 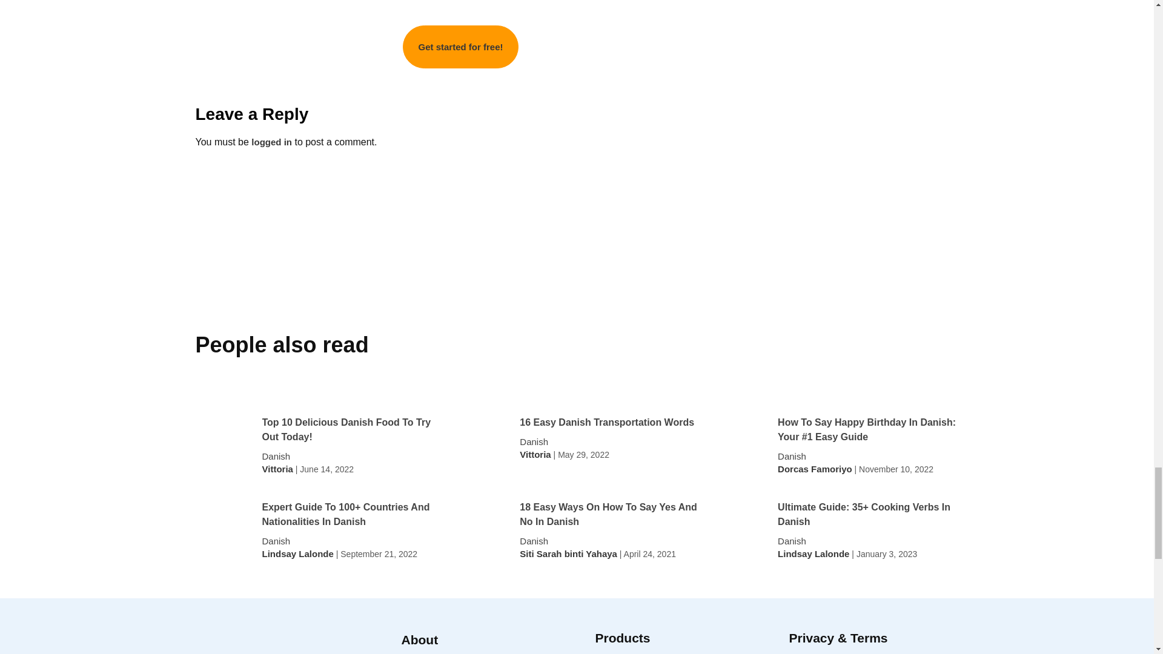 I want to click on Get started for free!, so click(x=460, y=47).